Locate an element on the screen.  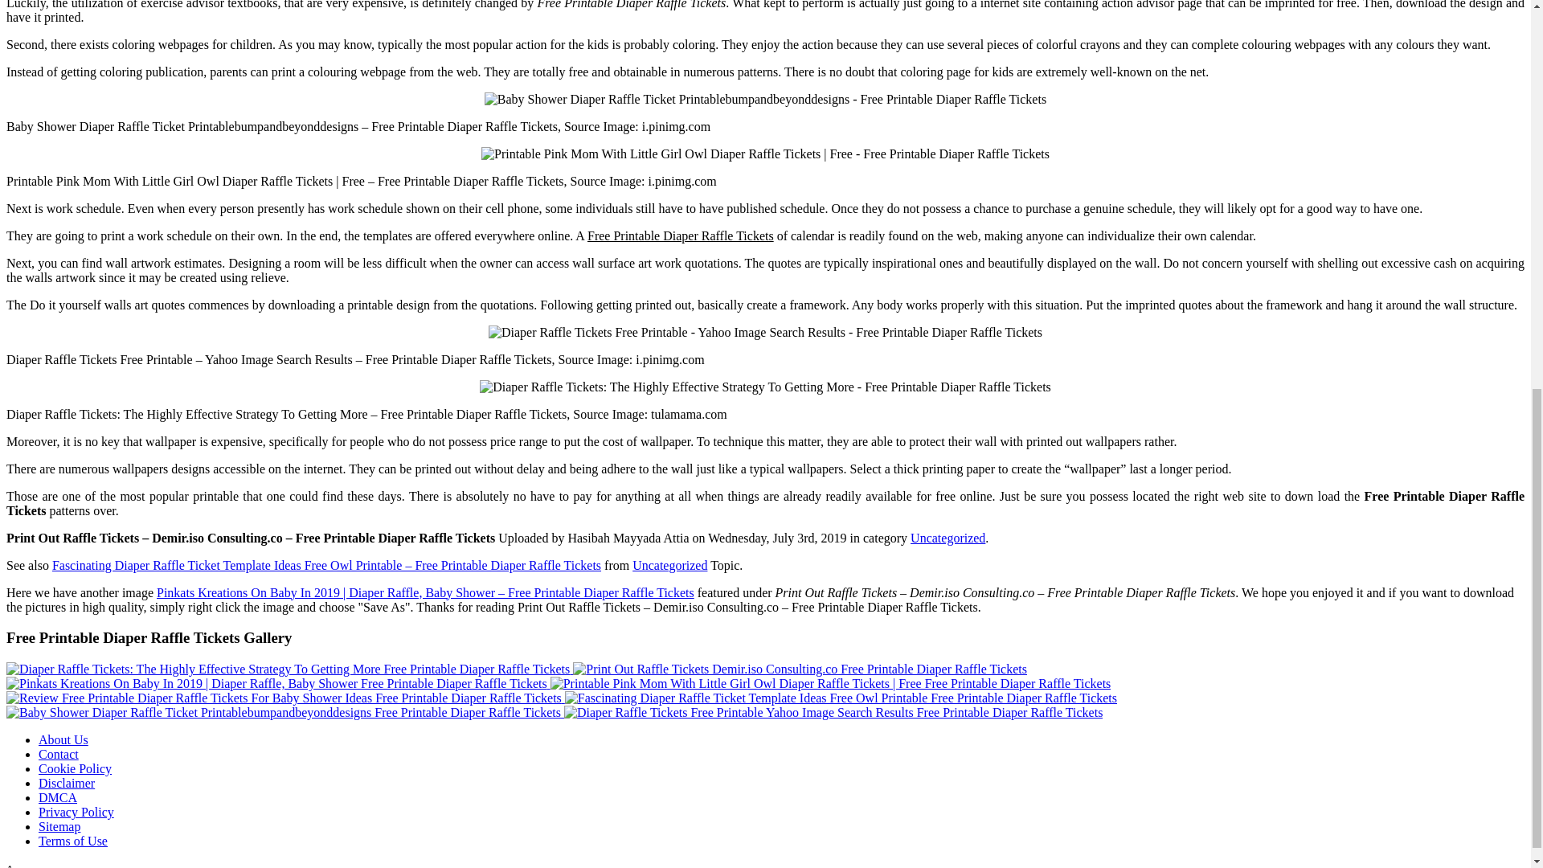
Contact is located at coordinates (58, 754).